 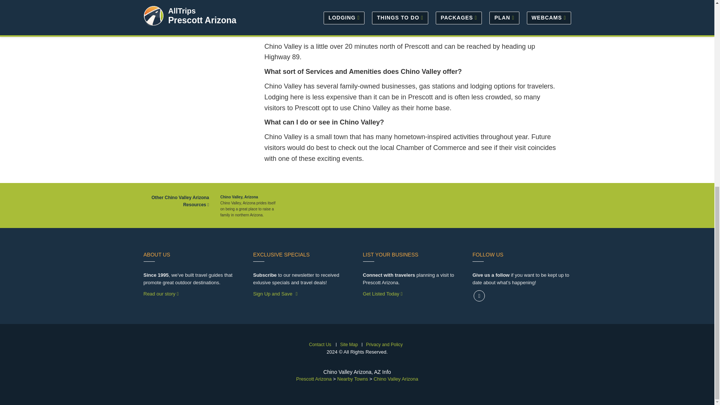 What do you see at coordinates (314, 379) in the screenshot?
I see `Prescott Arizona` at bounding box center [314, 379].